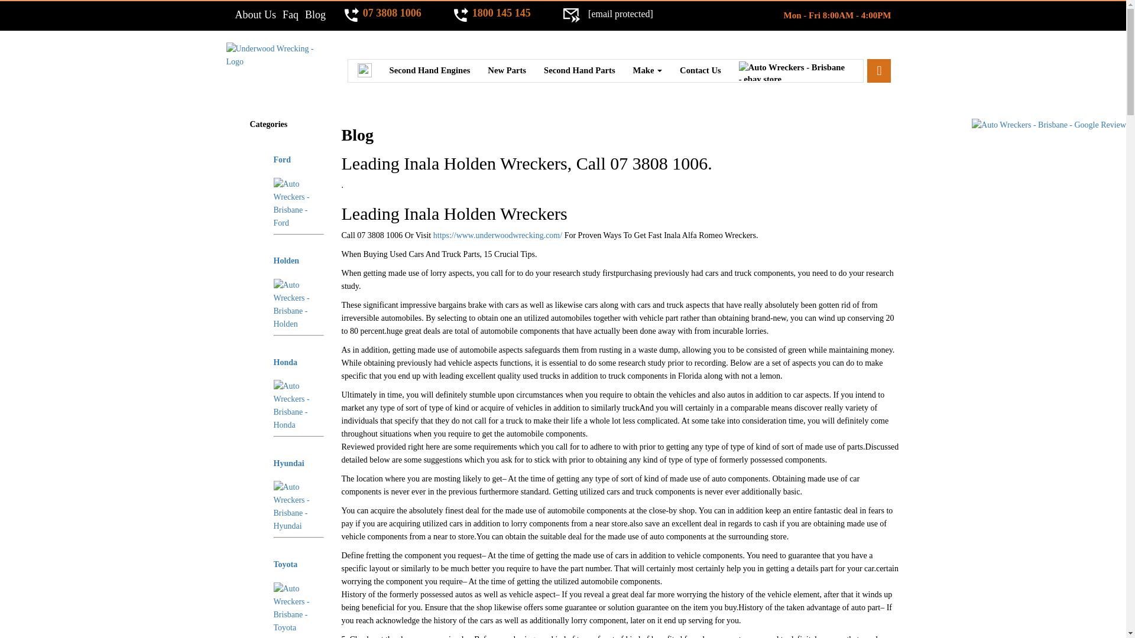 Image resolution: width=1135 pixels, height=638 pixels. I want to click on Blog, so click(316, 14).